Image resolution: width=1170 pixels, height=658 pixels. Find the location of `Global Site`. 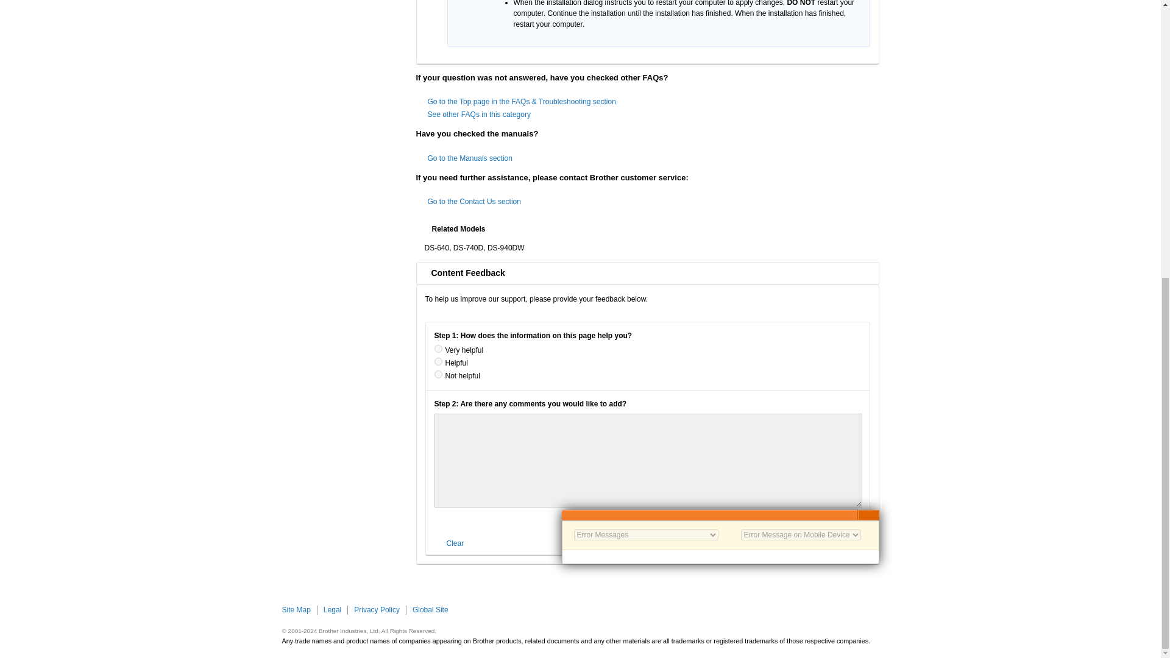

Global Site is located at coordinates (430, 609).